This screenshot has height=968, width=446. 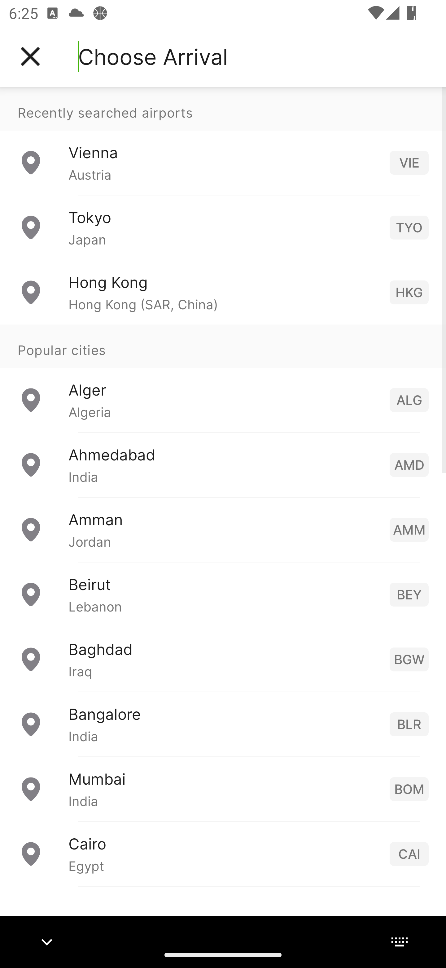 What do you see at coordinates (223, 464) in the screenshot?
I see `Ahmedabad India AMD` at bounding box center [223, 464].